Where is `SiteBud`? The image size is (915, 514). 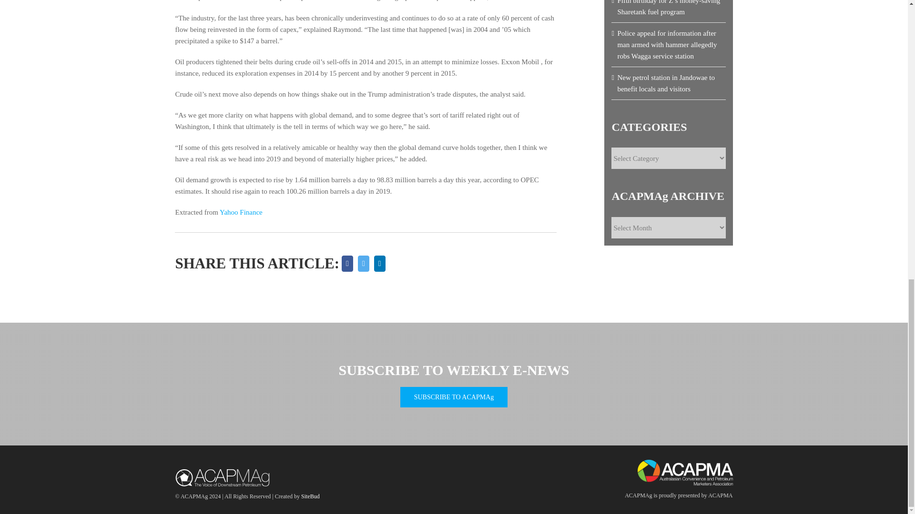 SiteBud is located at coordinates (310, 496).